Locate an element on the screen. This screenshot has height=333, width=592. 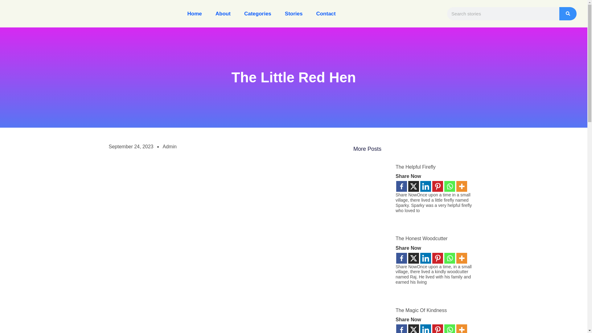
Linkedin is located at coordinates (425, 186).